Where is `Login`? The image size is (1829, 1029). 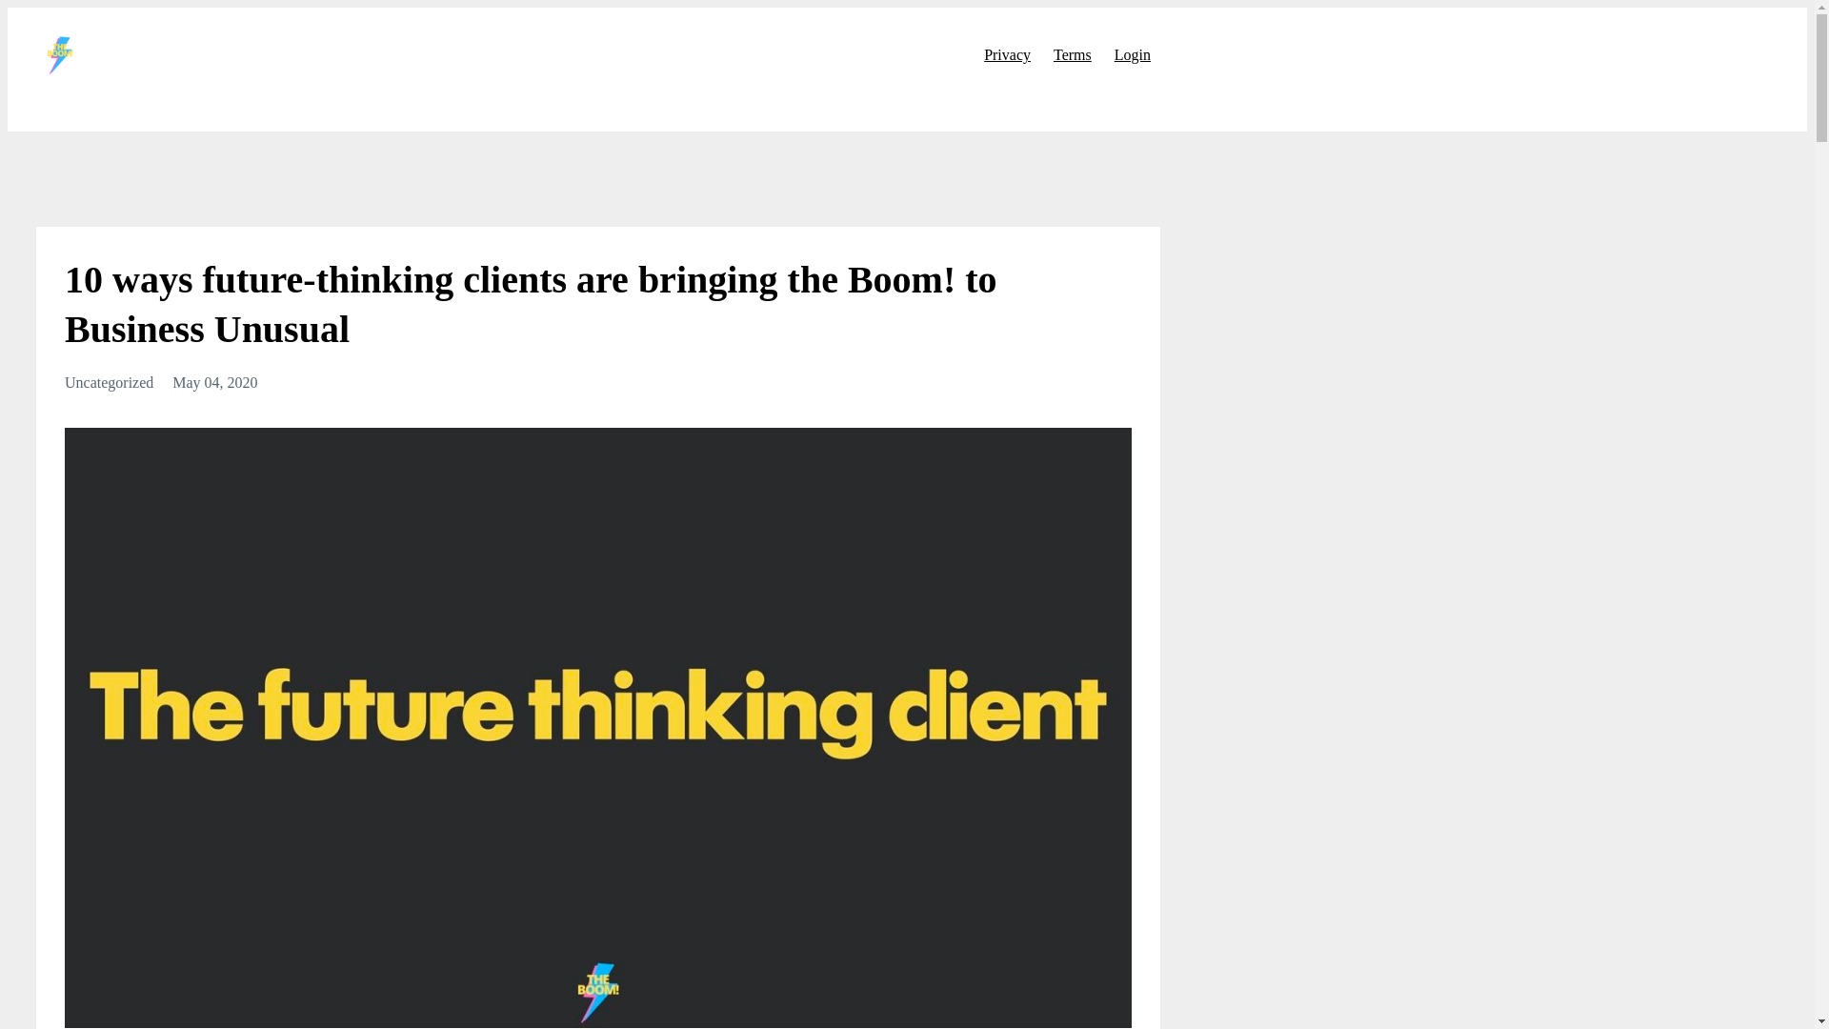
Login is located at coordinates (1132, 54).